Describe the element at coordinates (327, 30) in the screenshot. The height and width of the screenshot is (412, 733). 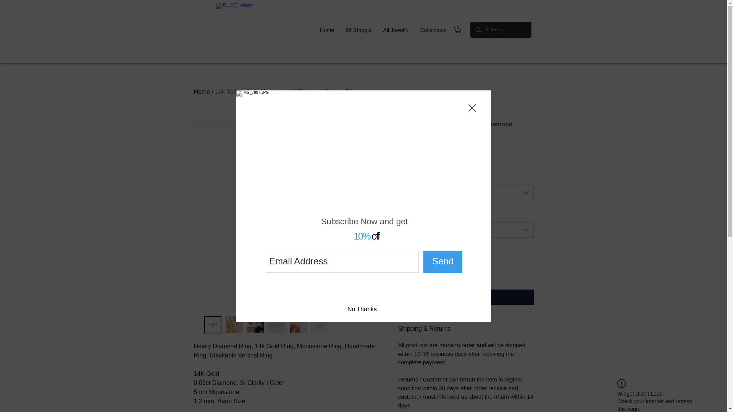
I see `Home` at that location.